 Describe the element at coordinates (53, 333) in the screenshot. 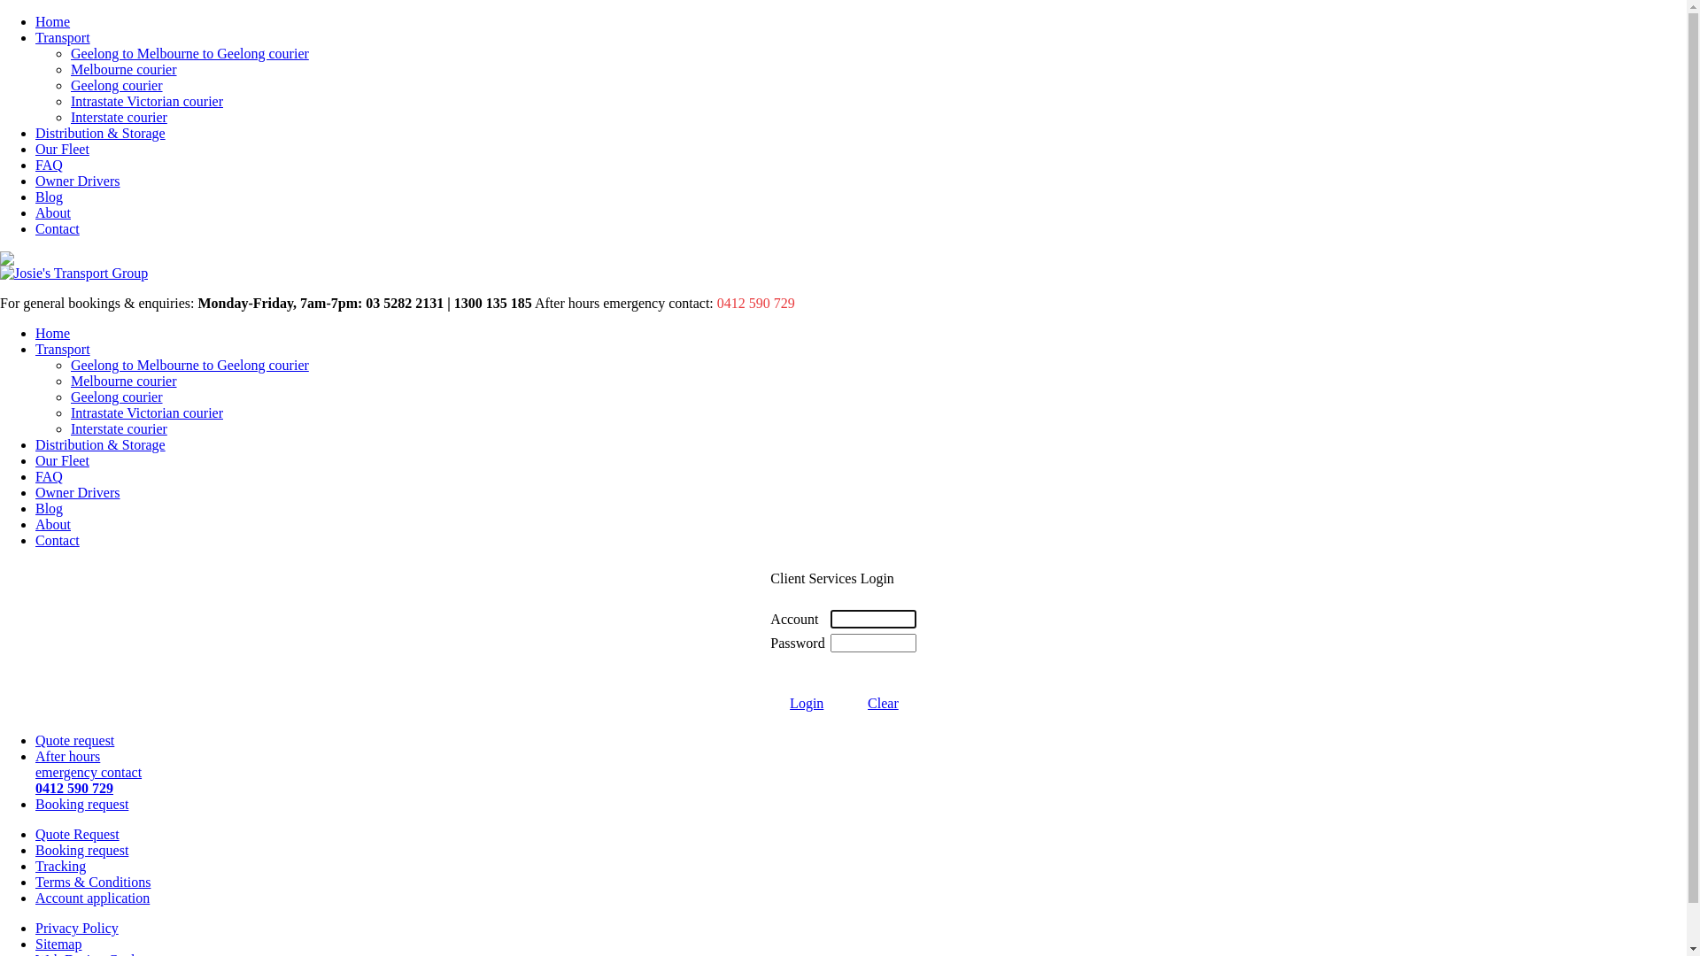

I see `Home` at that location.